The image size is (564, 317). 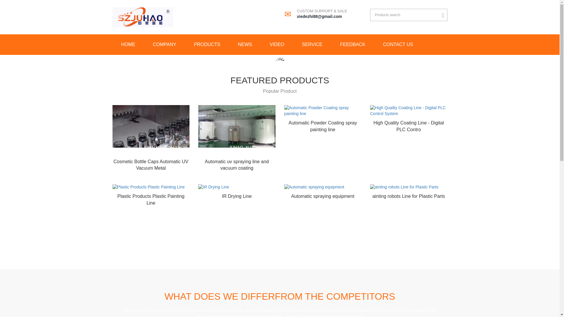 I want to click on 1, so click(x=277, y=58).